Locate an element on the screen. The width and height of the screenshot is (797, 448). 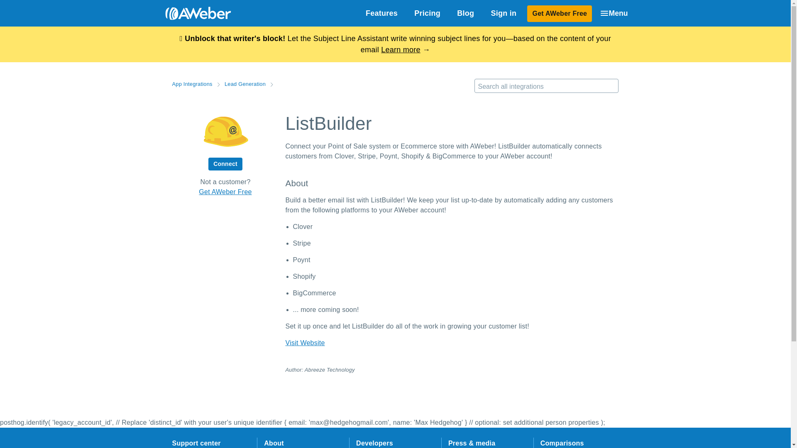
Connect is located at coordinates (225, 164).